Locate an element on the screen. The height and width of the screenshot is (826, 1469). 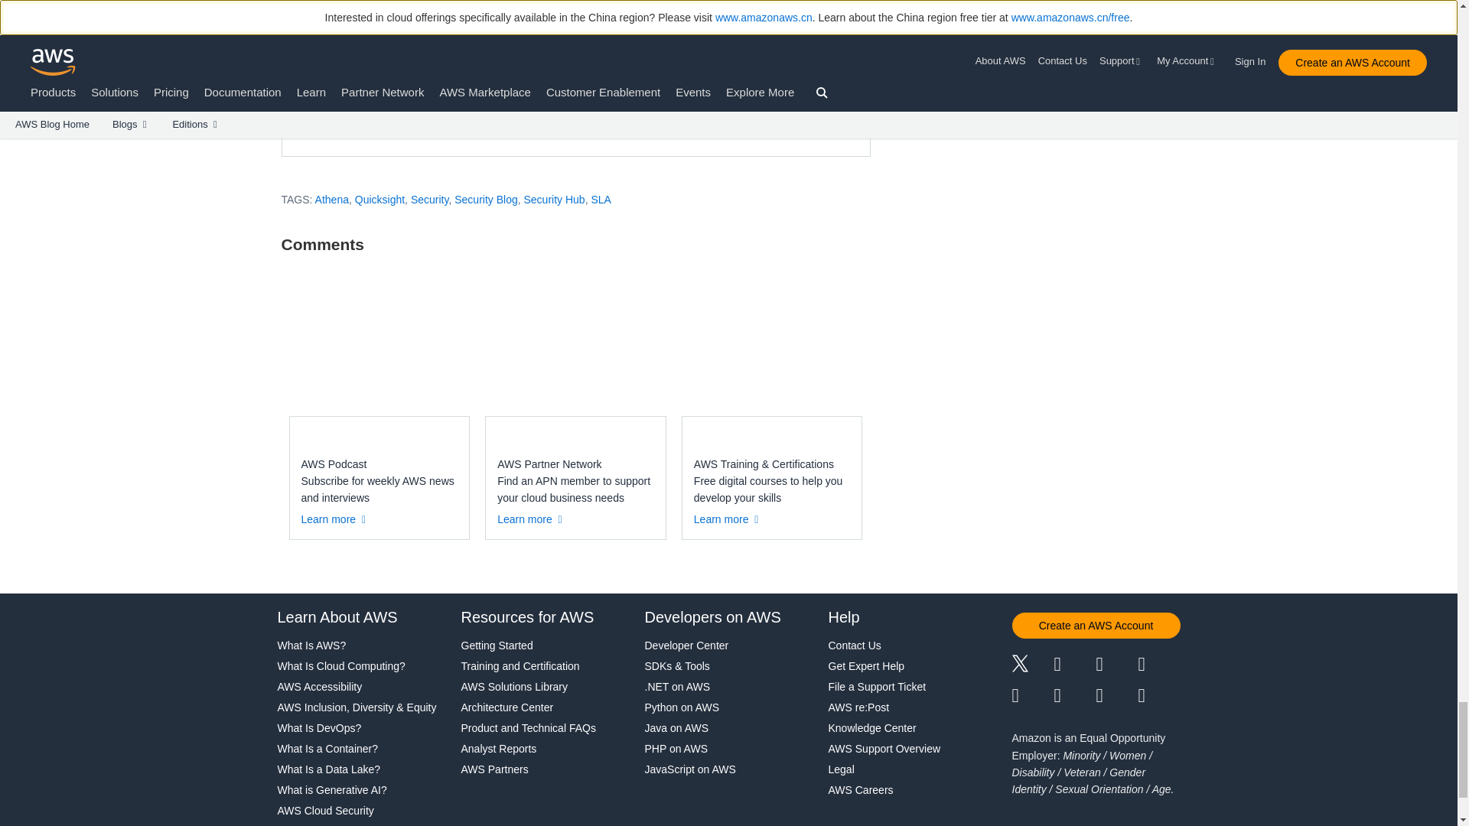
Linkedin is located at coordinates (1116, 665).